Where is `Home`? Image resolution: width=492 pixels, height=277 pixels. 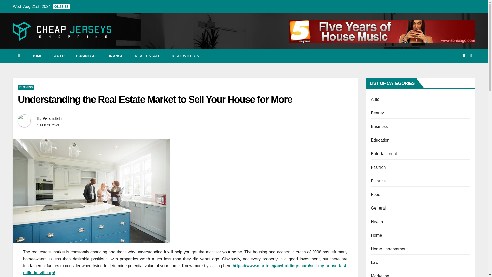 Home is located at coordinates (37, 56).